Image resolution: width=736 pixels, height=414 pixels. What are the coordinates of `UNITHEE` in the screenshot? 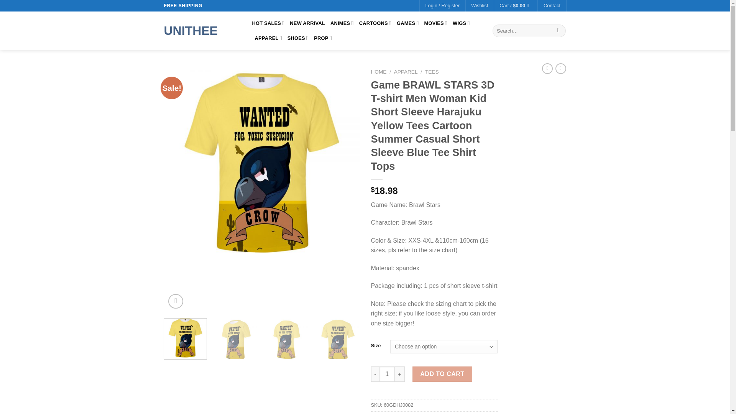 It's located at (202, 31).